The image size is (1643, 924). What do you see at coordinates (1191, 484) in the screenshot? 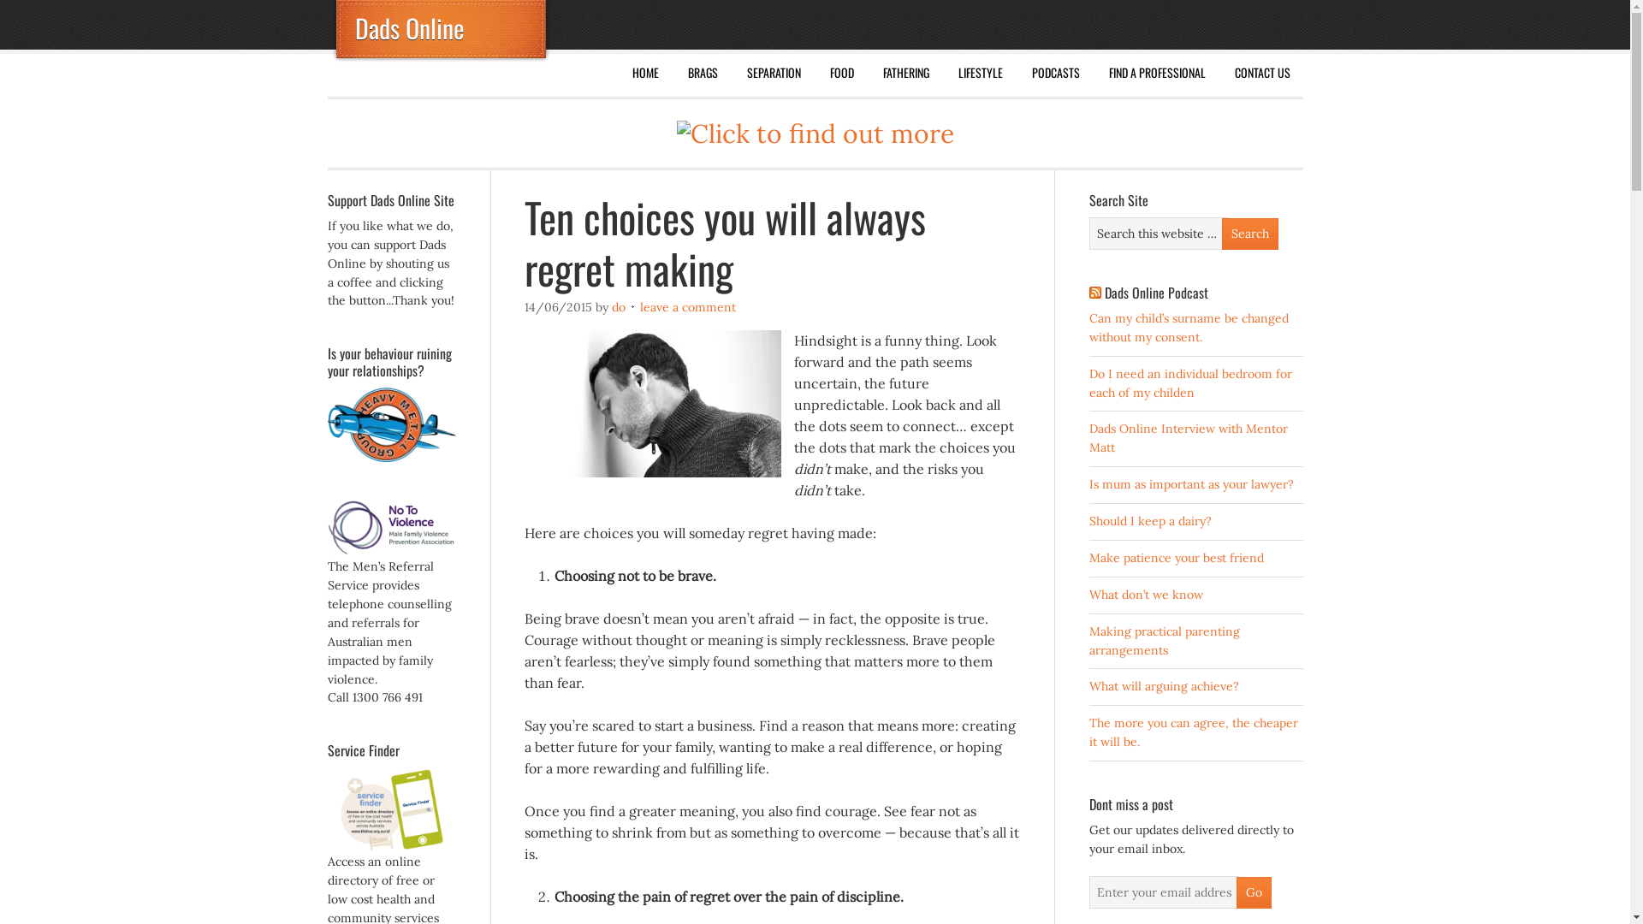
I see `Is mum as important as your lawyer?` at bounding box center [1191, 484].